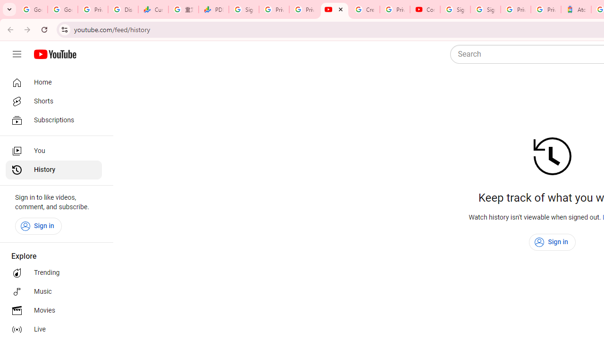  I want to click on YouTube Home, so click(55, 54).